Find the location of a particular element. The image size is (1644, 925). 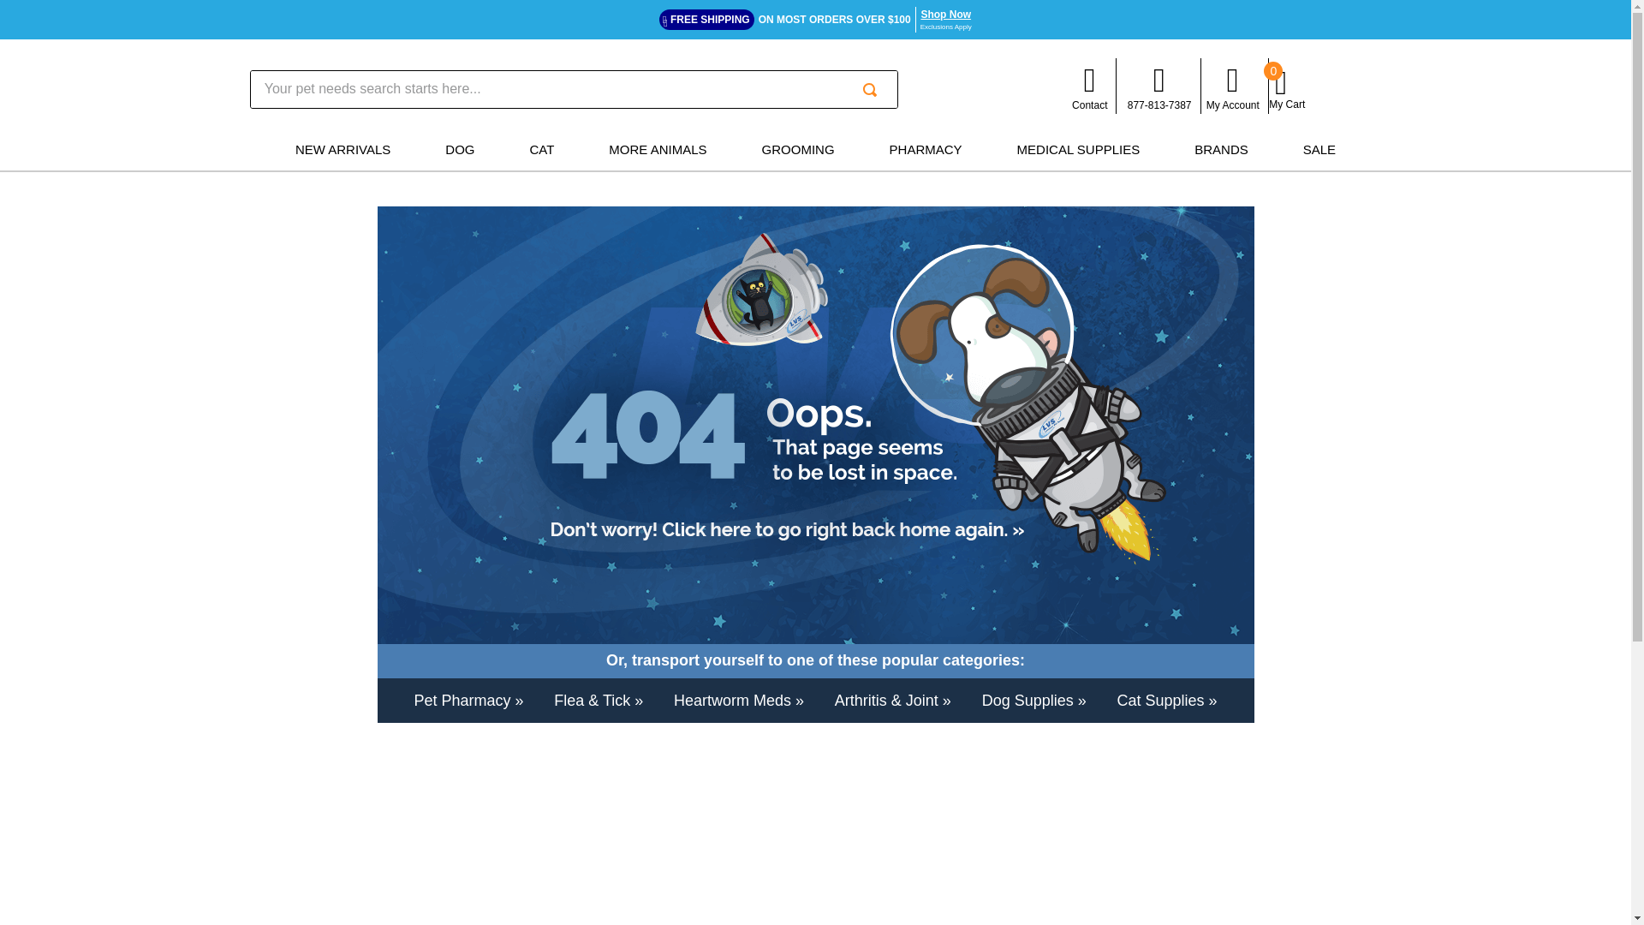

Shop Now is located at coordinates (945, 14).